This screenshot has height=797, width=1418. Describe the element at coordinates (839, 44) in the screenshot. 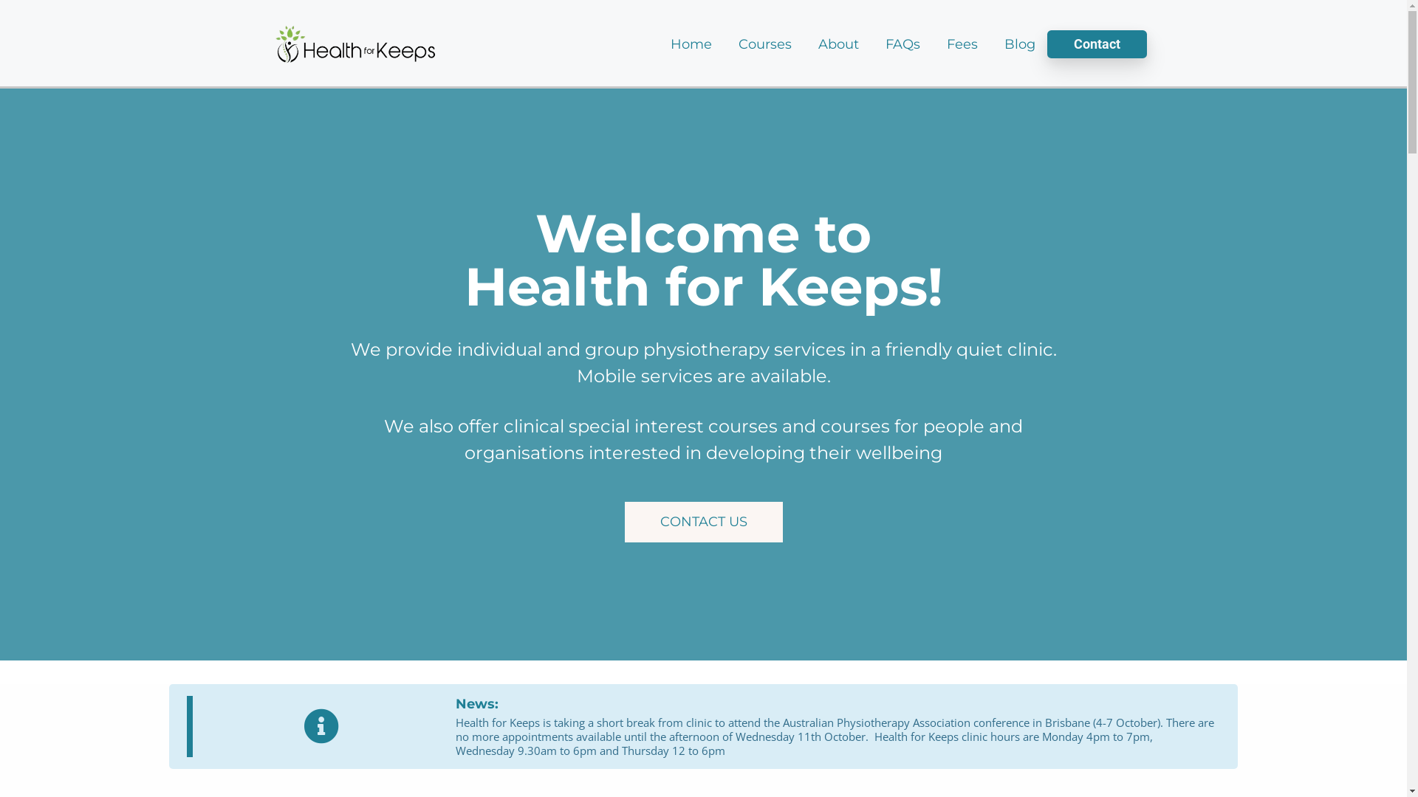

I see `About` at that location.